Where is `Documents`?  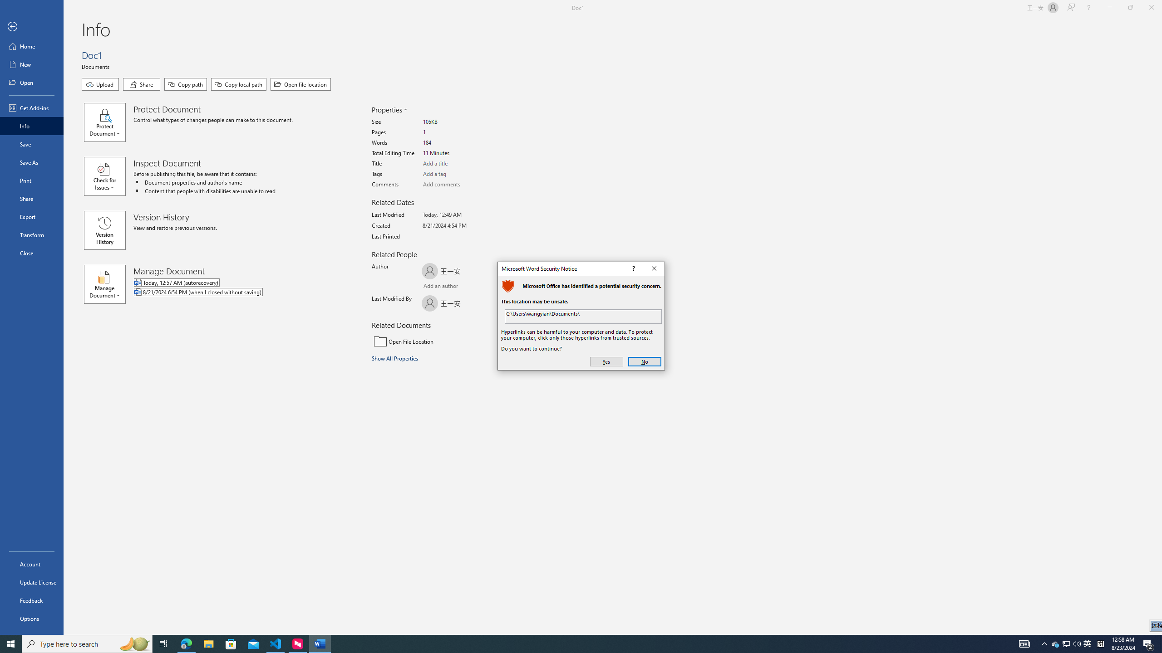 Documents is located at coordinates (96, 66).